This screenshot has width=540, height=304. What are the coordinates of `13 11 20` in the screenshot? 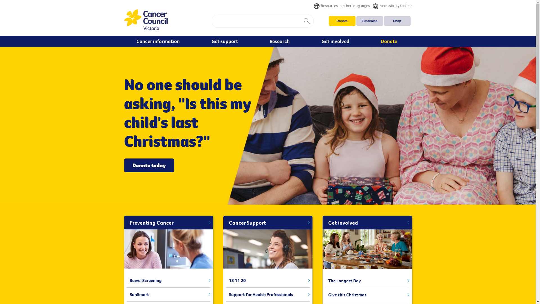 It's located at (268, 281).